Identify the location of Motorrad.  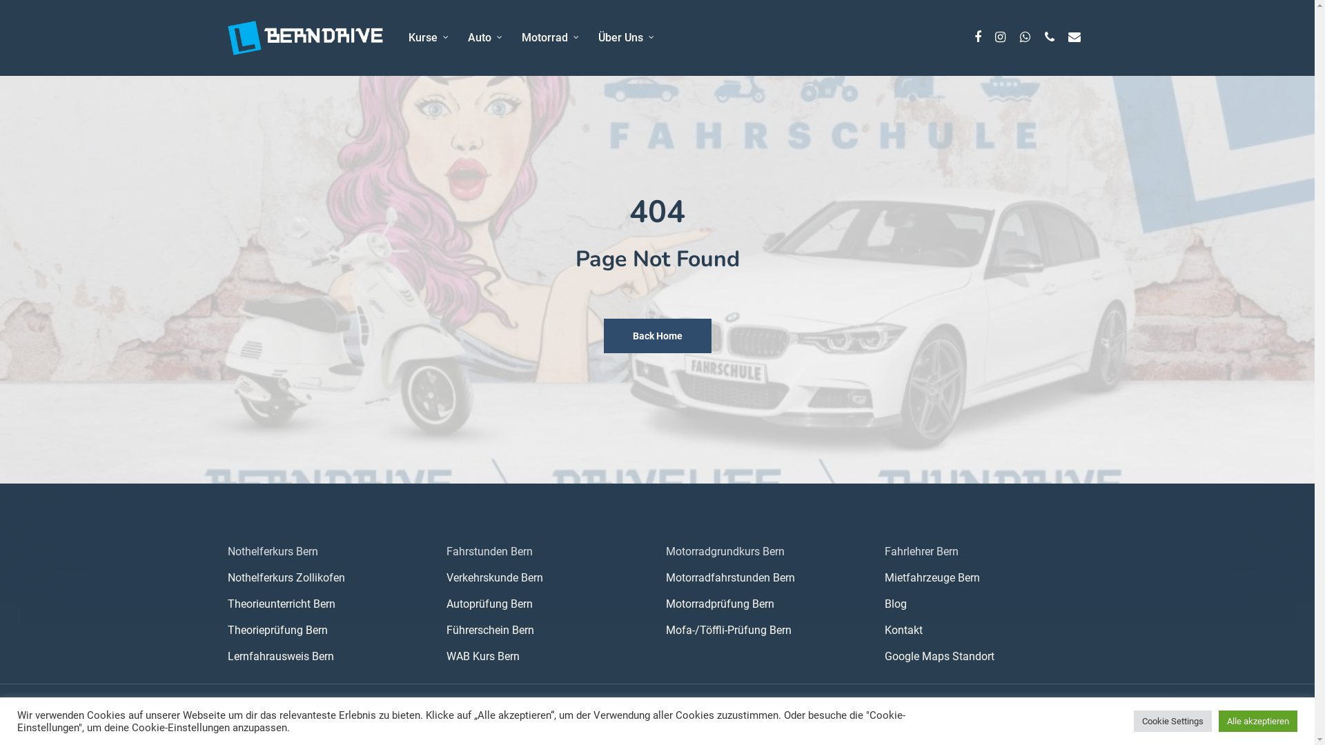
(552, 38).